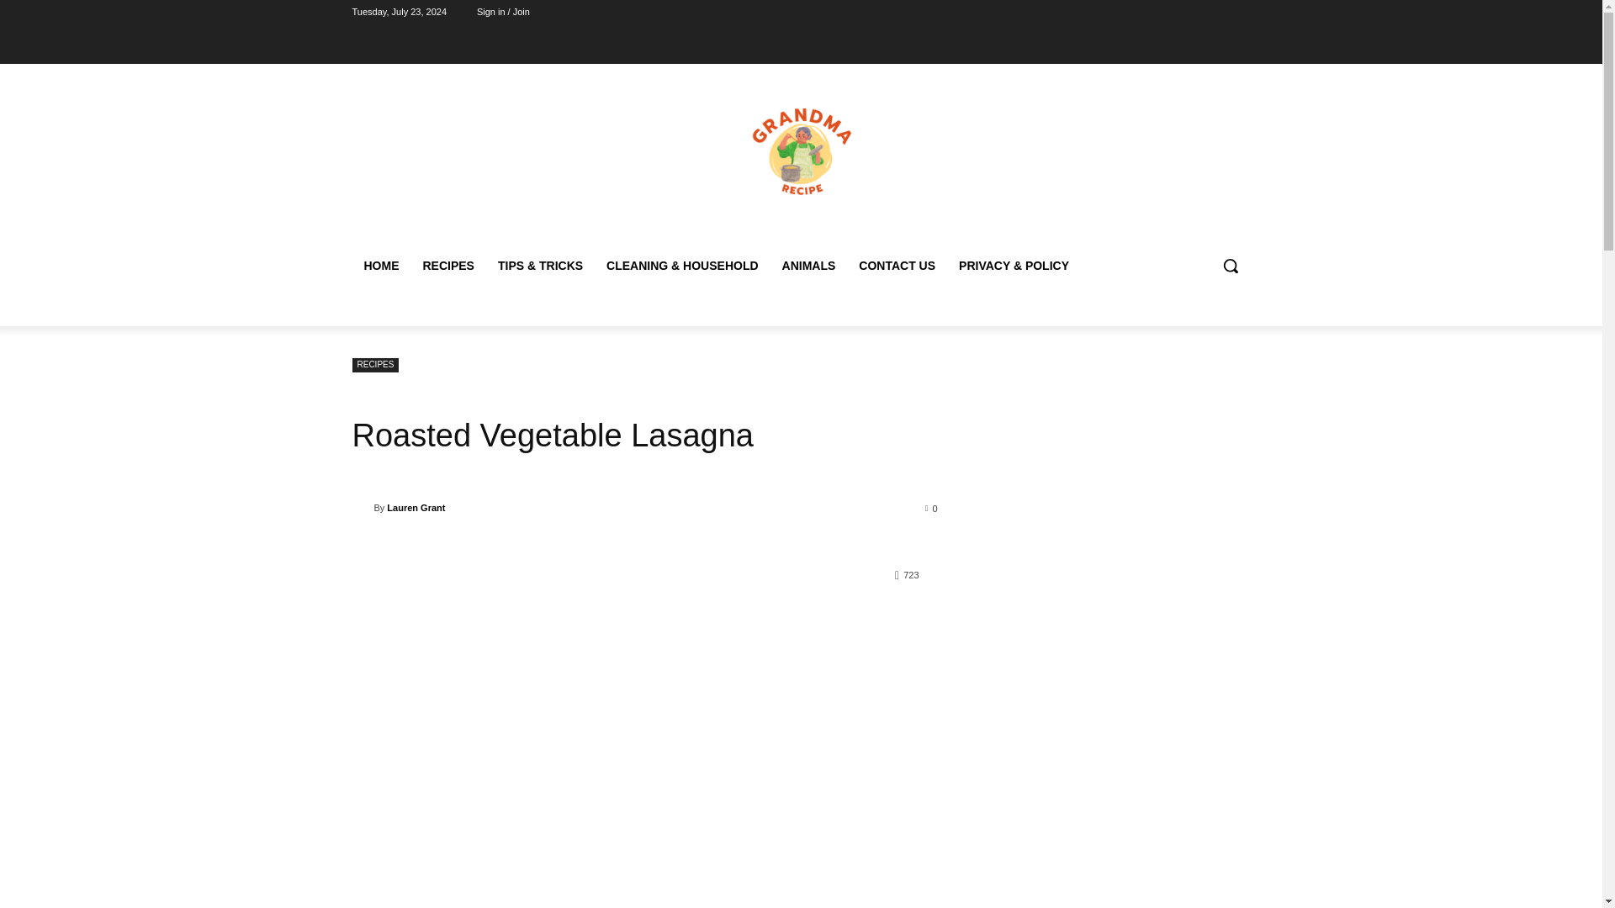  Describe the element at coordinates (362, 508) in the screenshot. I see `Lauren Grant` at that location.